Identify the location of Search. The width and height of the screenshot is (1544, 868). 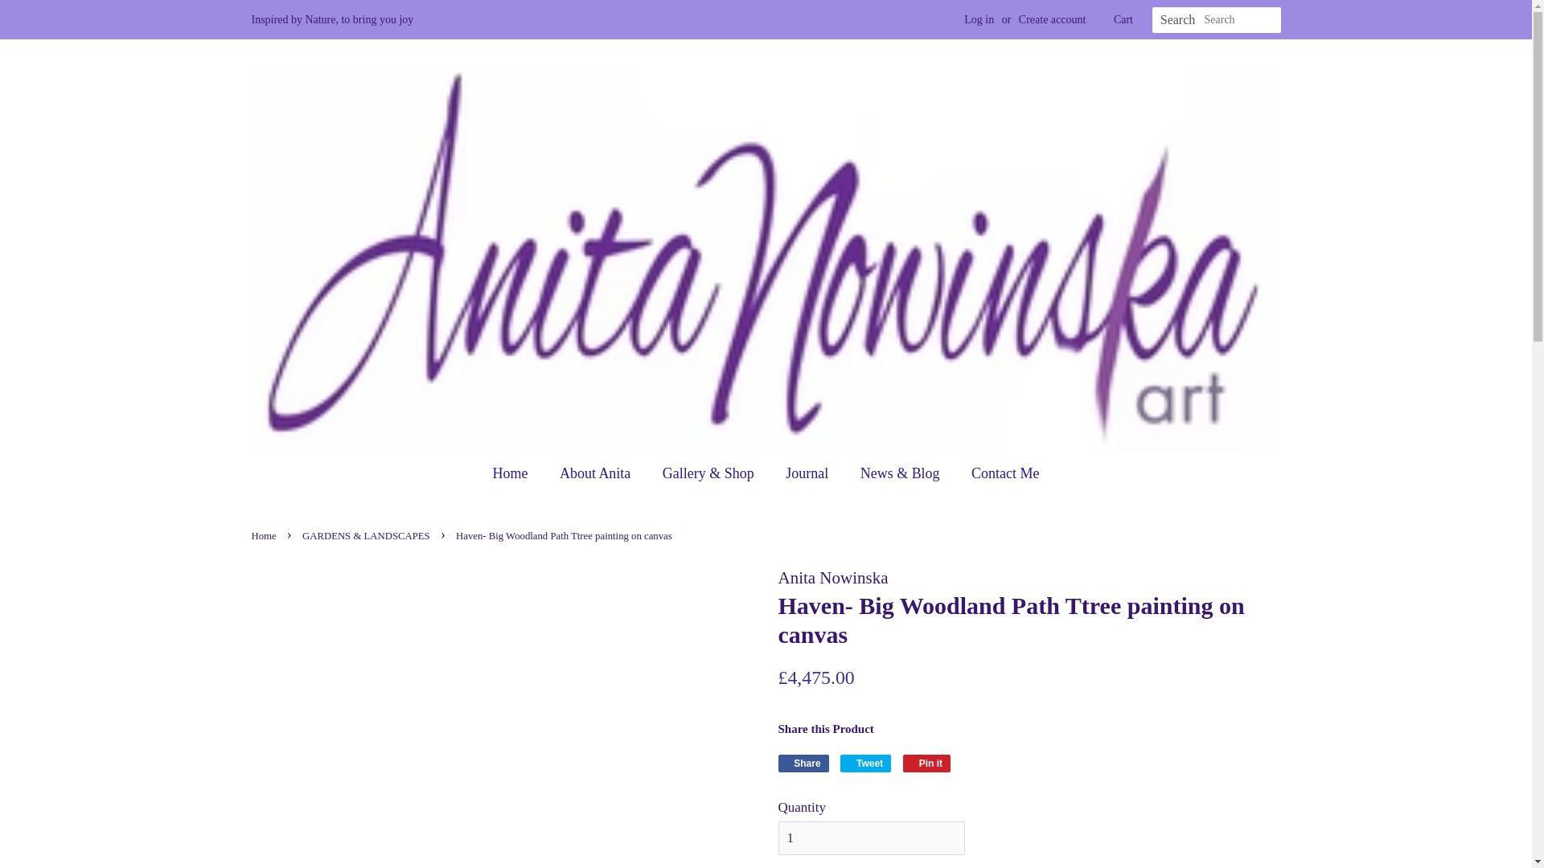
(999, 474).